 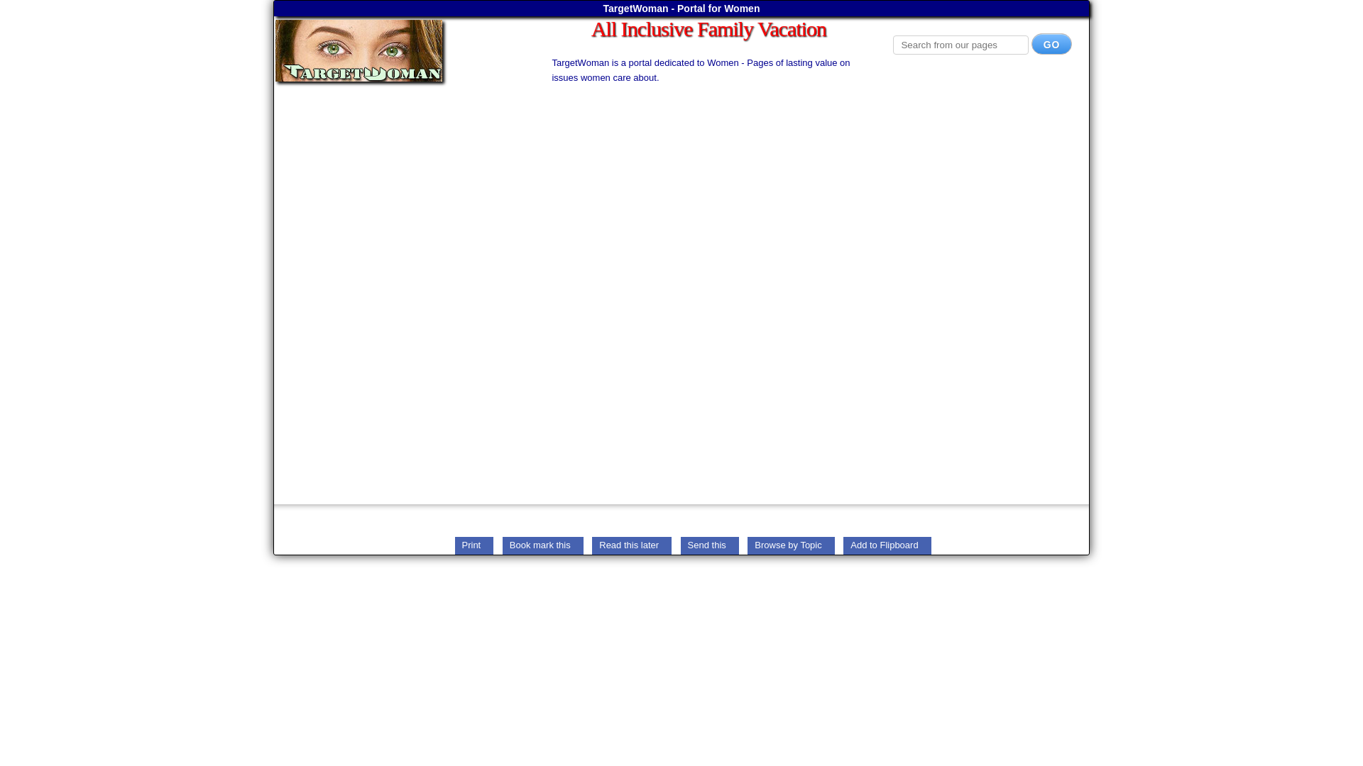 What do you see at coordinates (709, 545) in the screenshot?
I see `Send this` at bounding box center [709, 545].